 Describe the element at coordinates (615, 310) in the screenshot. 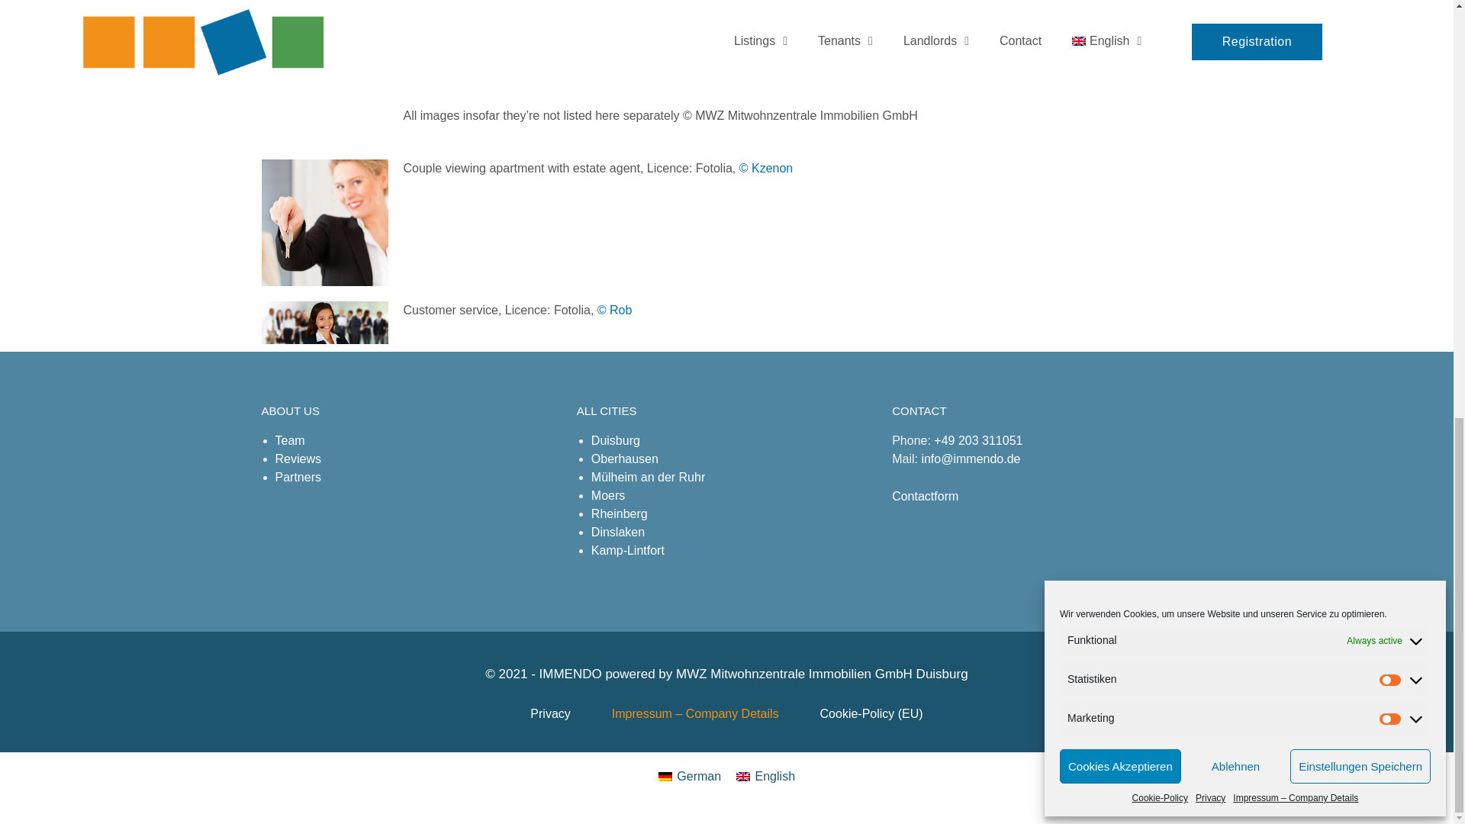

I see `Sehen Sie weitere Bilder von diesem Anbieter` at that location.